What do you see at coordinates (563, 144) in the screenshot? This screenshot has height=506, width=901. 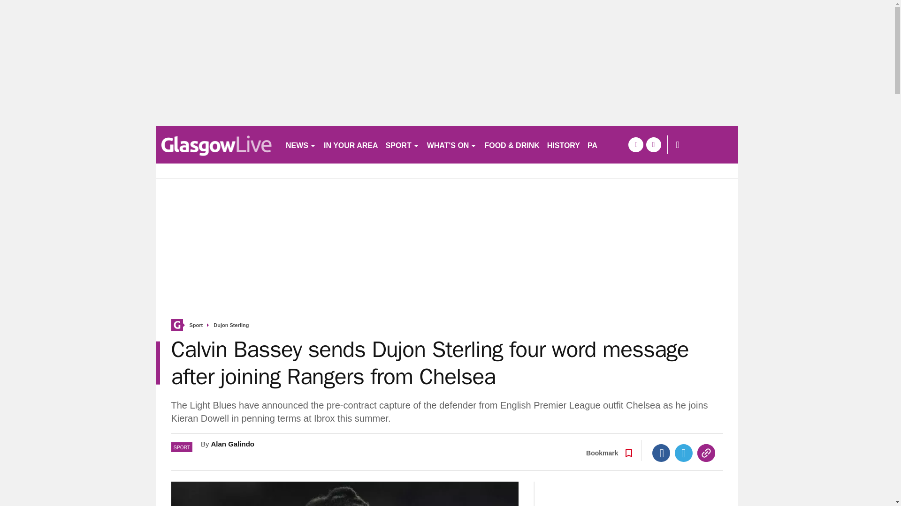 I see `HISTORY` at bounding box center [563, 144].